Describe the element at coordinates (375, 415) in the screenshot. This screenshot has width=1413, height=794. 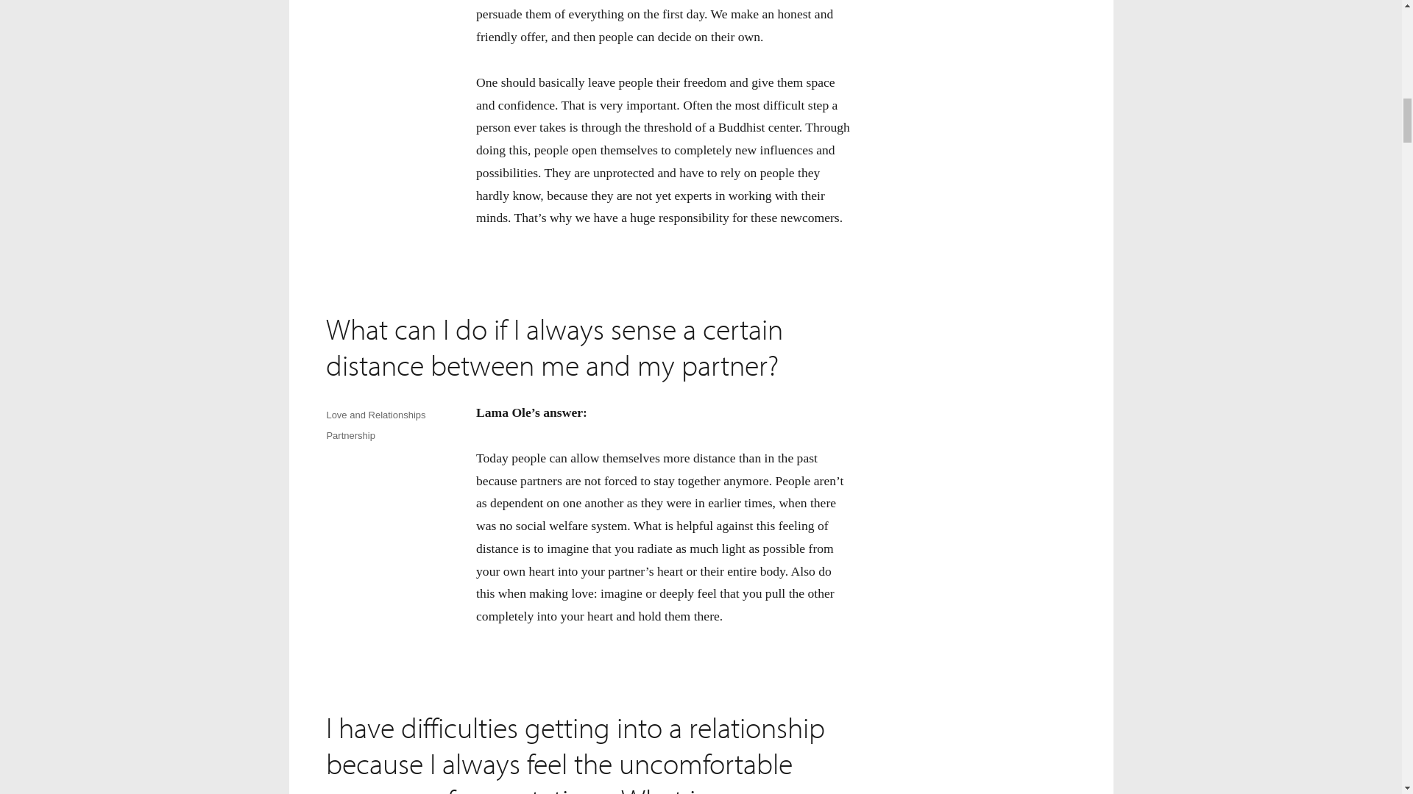
I see `Love and Relationships` at that location.